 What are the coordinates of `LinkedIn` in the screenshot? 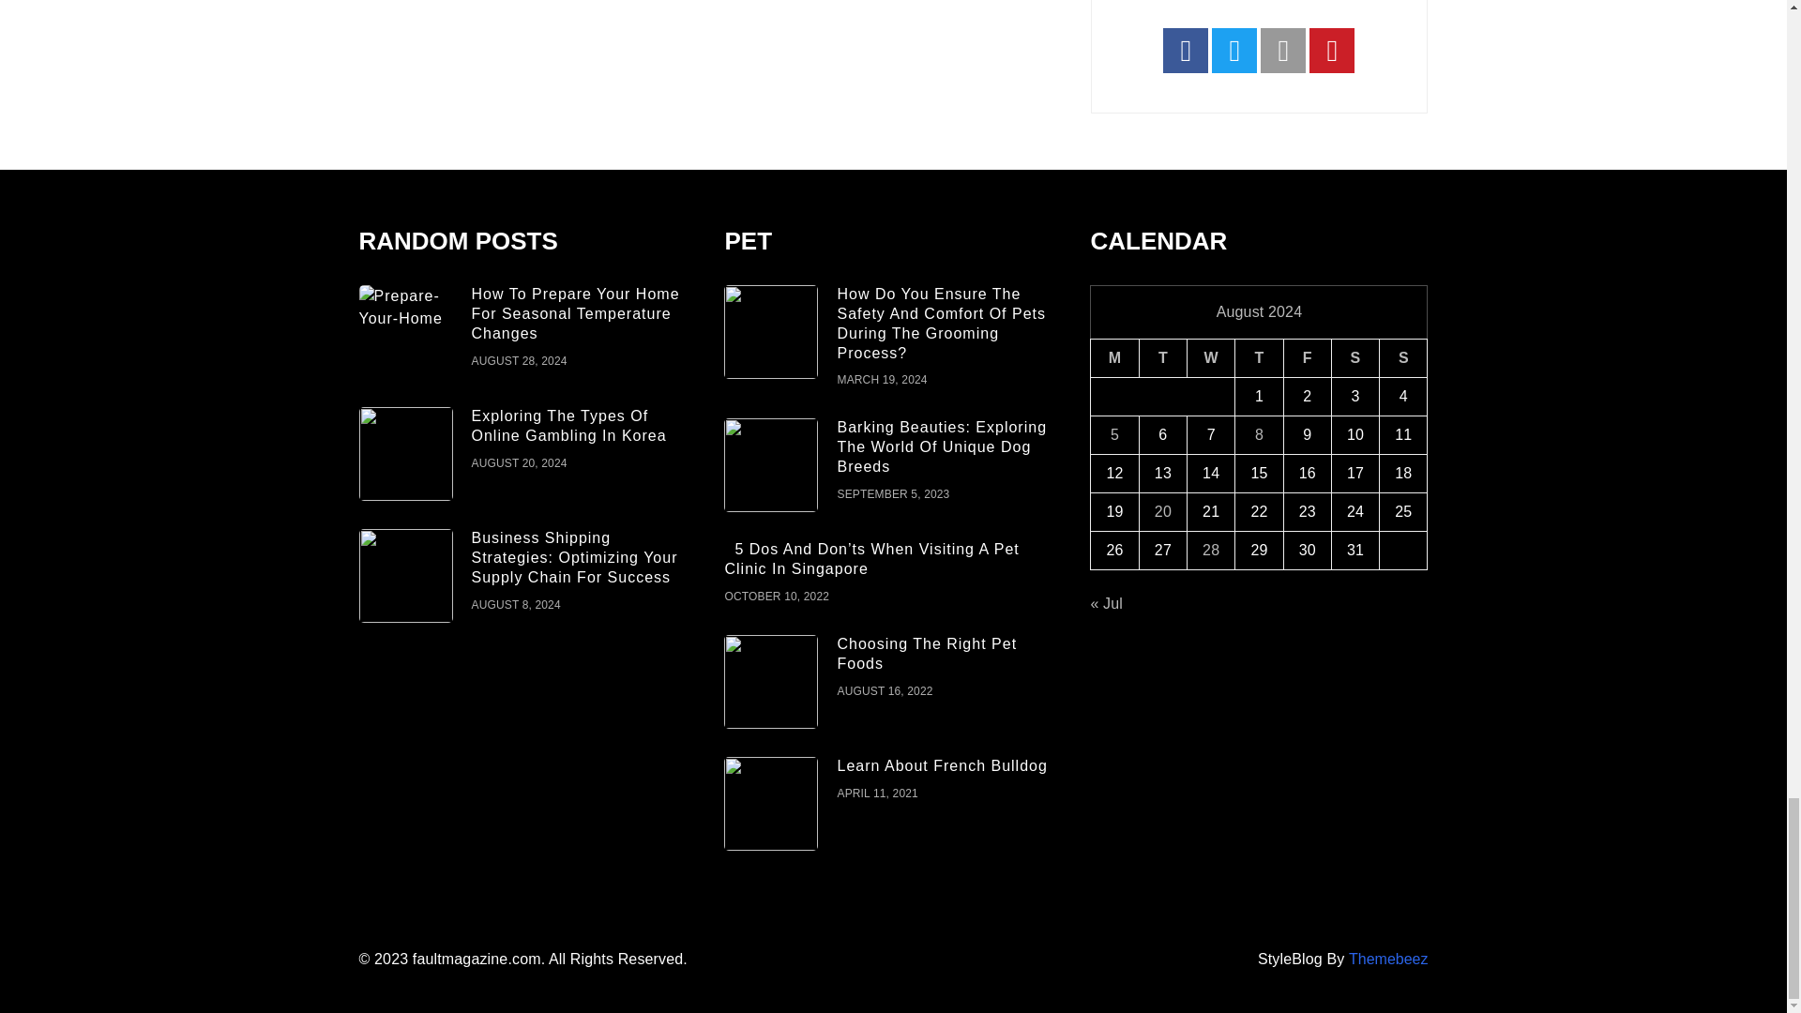 It's located at (1283, 49).